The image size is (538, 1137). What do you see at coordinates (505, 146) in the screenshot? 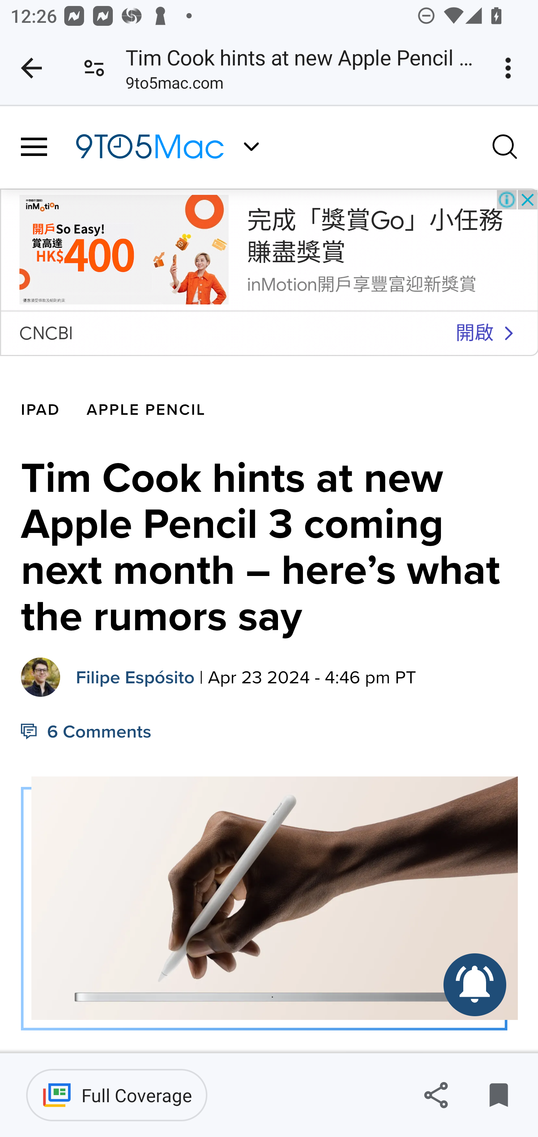
I see `Toggle search form` at bounding box center [505, 146].